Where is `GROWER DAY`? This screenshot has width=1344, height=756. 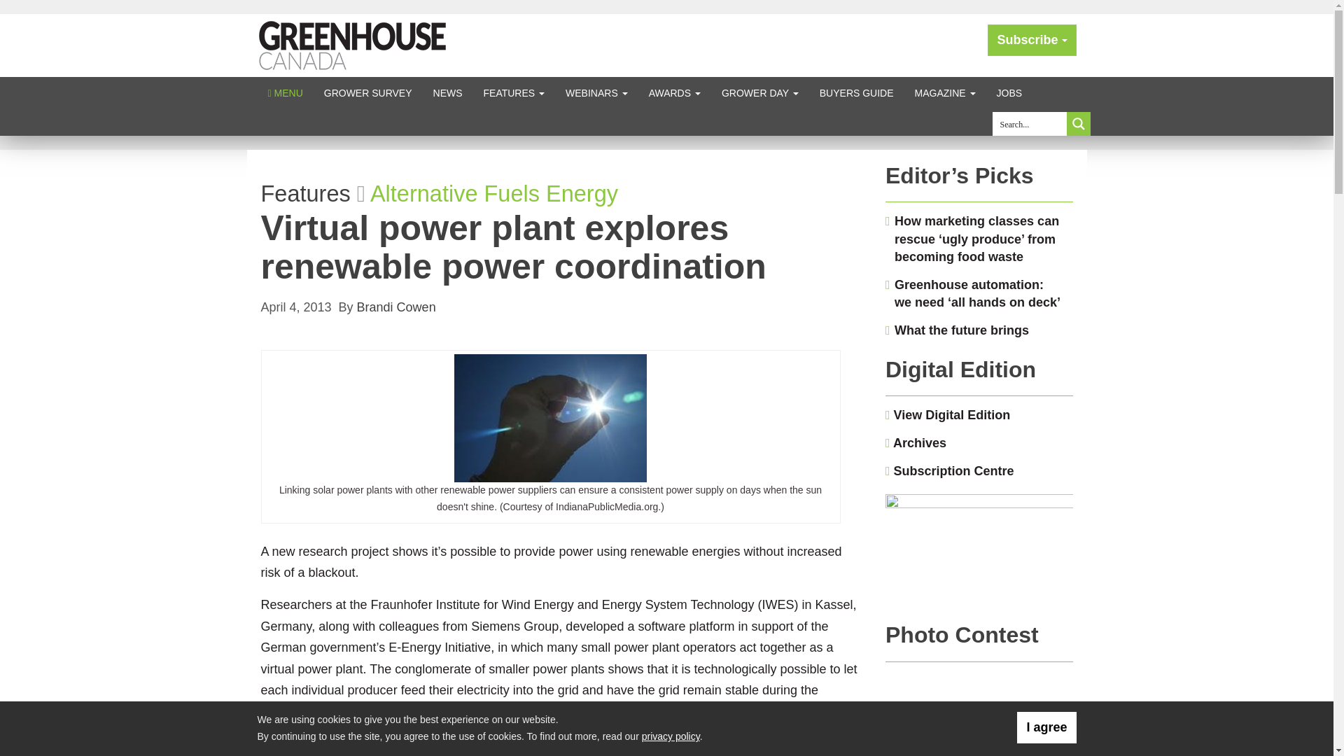
GROWER DAY is located at coordinates (759, 92).